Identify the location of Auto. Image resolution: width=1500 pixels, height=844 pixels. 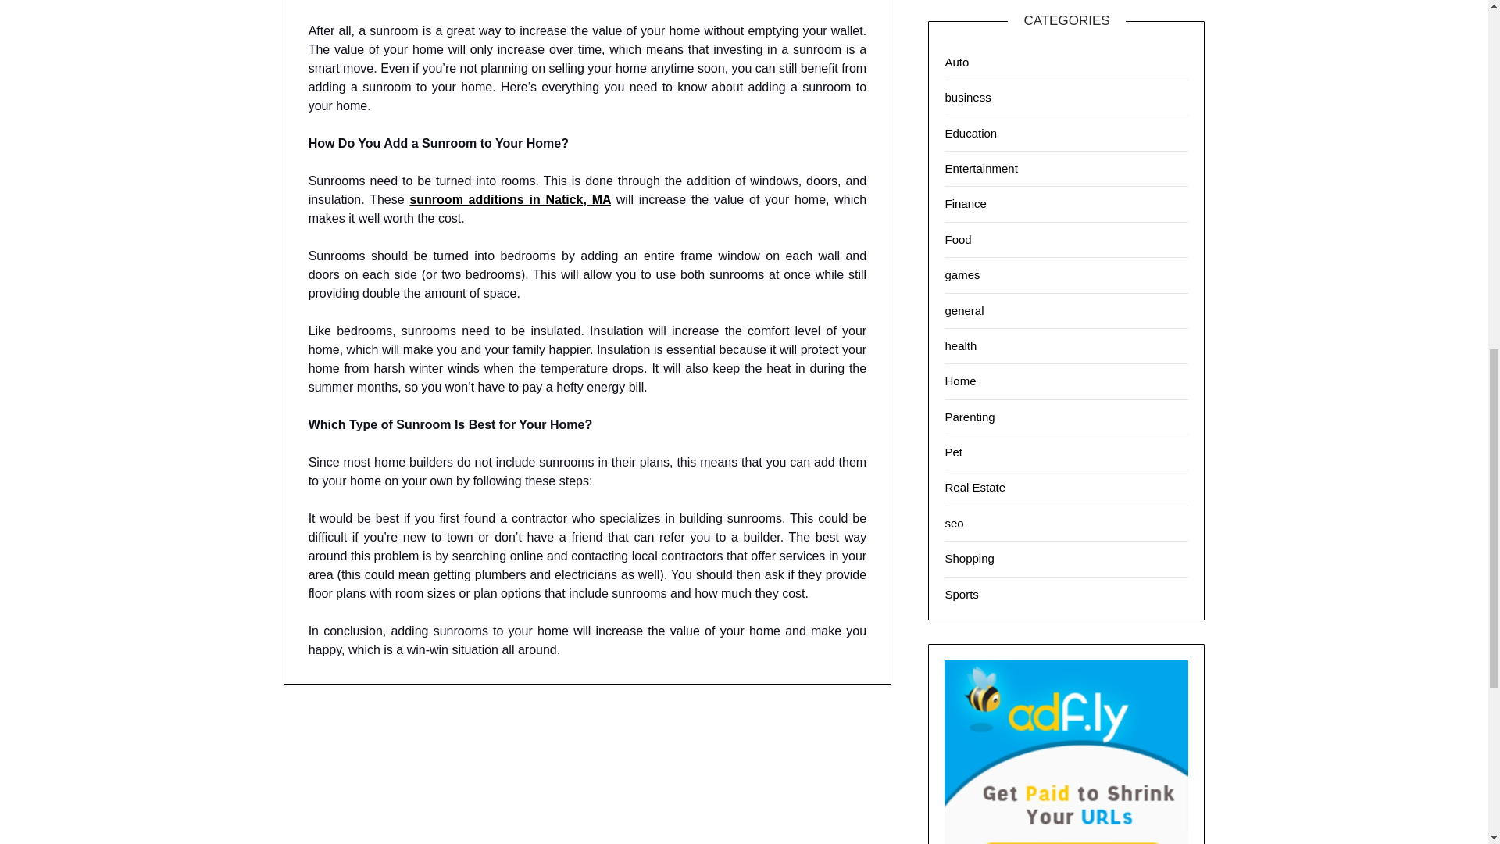
(956, 62).